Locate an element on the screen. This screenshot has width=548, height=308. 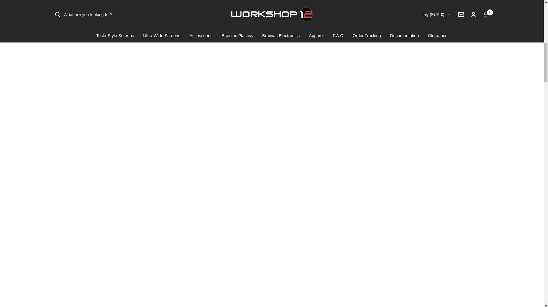
BN is located at coordinates (393, 33).